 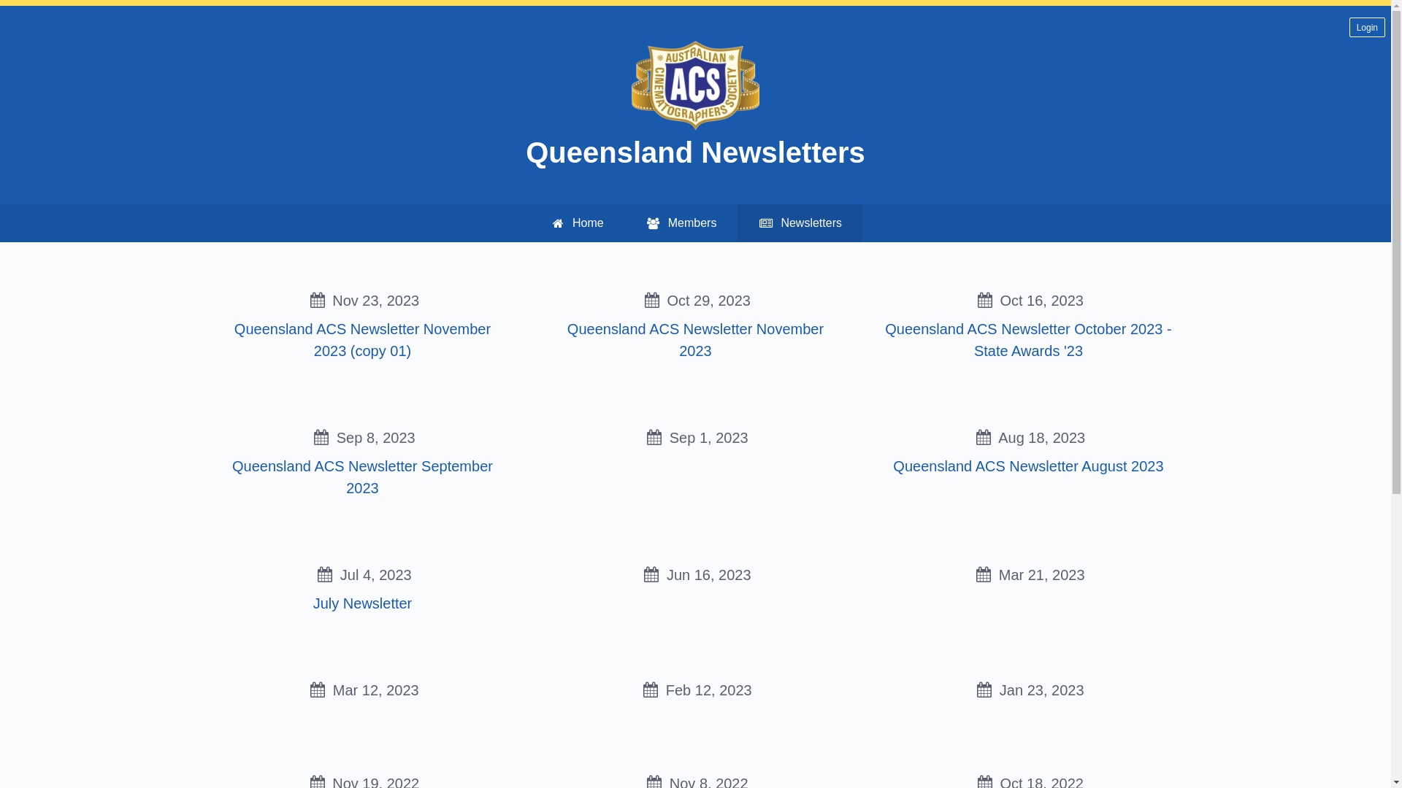 What do you see at coordinates (362, 340) in the screenshot?
I see `Queensland ACS Newsletter November 2023 (copy 01)` at bounding box center [362, 340].